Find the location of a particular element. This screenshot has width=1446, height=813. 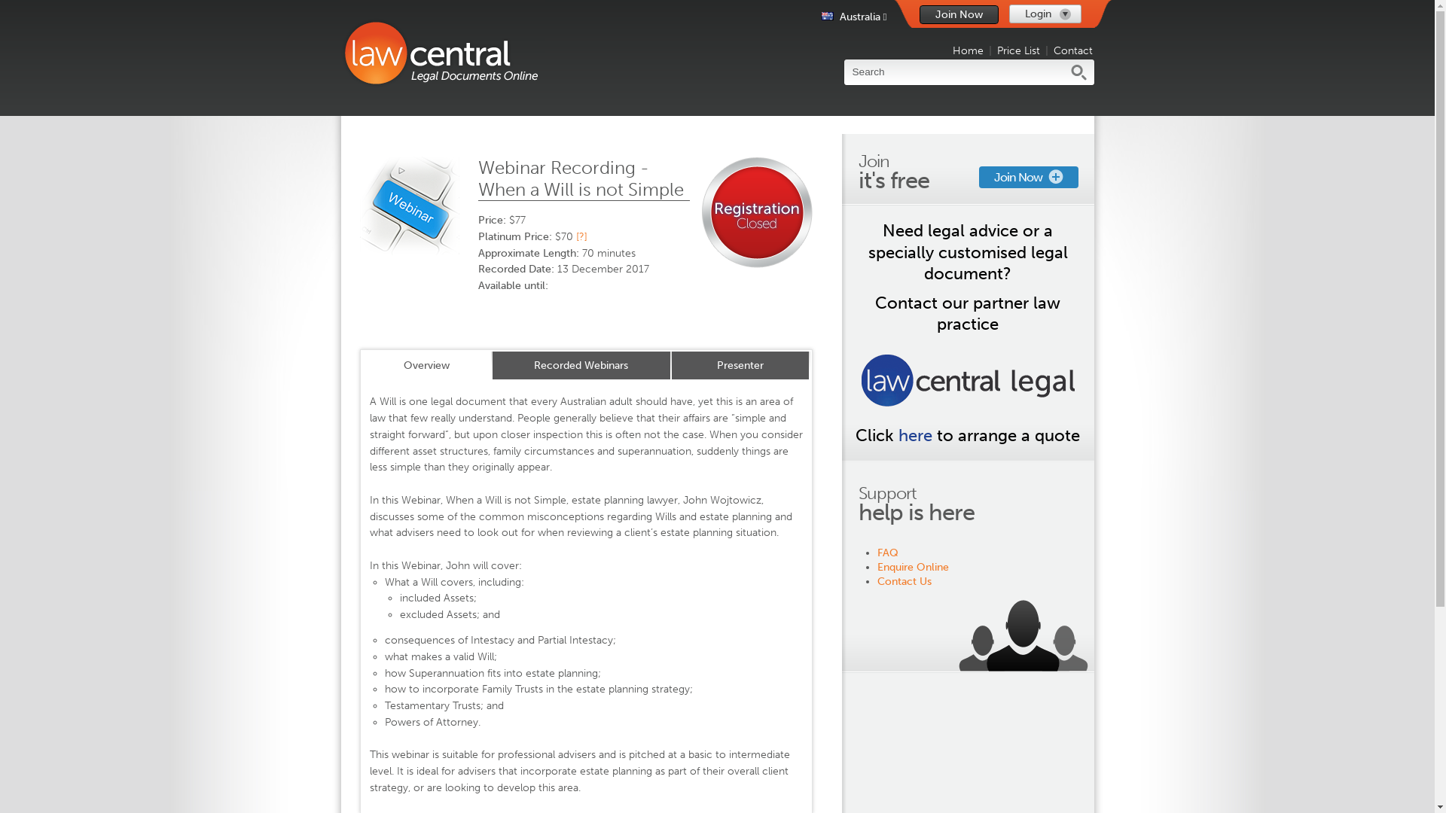

Login is located at coordinates (1045, 14).